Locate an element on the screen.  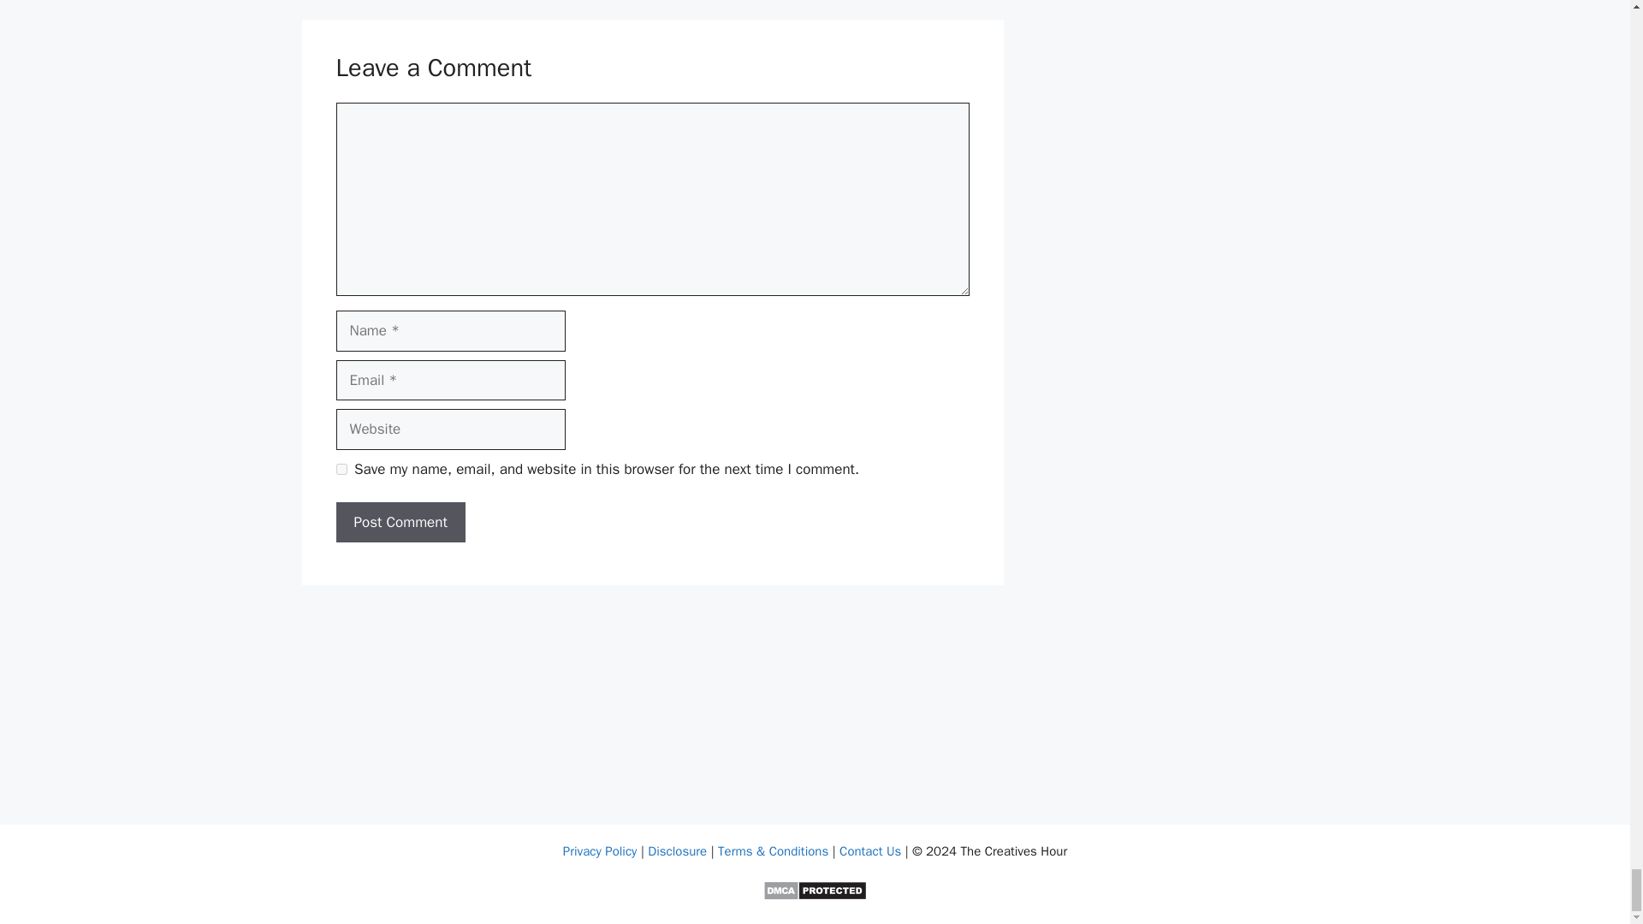
yes is located at coordinates (341, 469).